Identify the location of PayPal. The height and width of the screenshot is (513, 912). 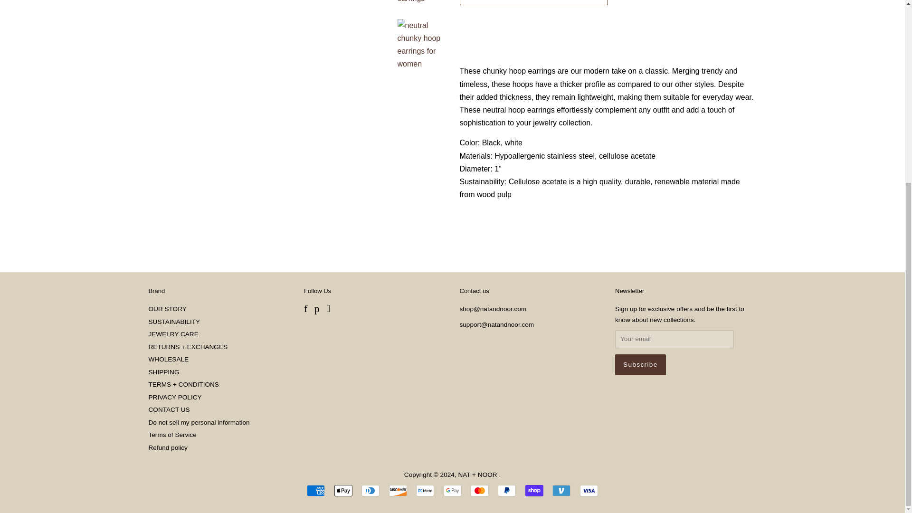
(507, 490).